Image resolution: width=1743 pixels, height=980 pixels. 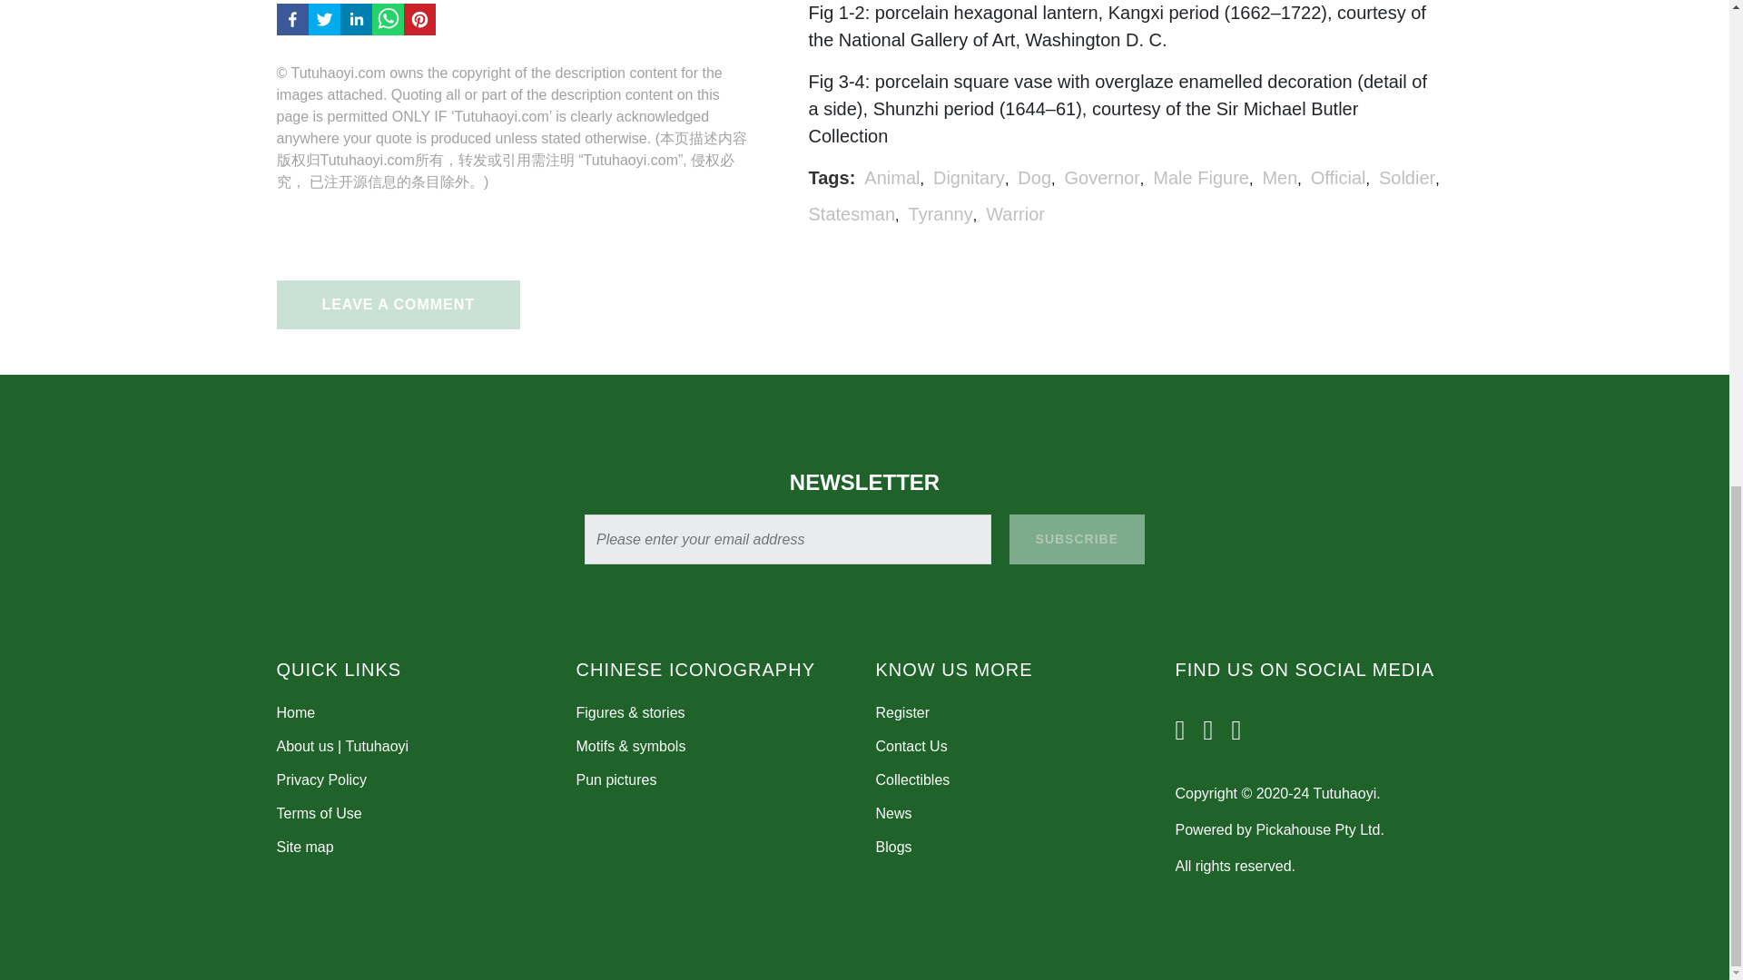 What do you see at coordinates (969, 178) in the screenshot?
I see `Dignitary` at bounding box center [969, 178].